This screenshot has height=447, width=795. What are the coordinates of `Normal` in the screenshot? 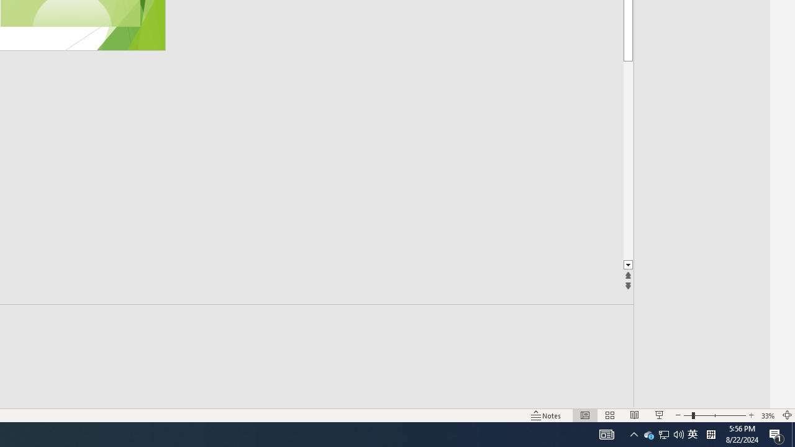 It's located at (585, 415).